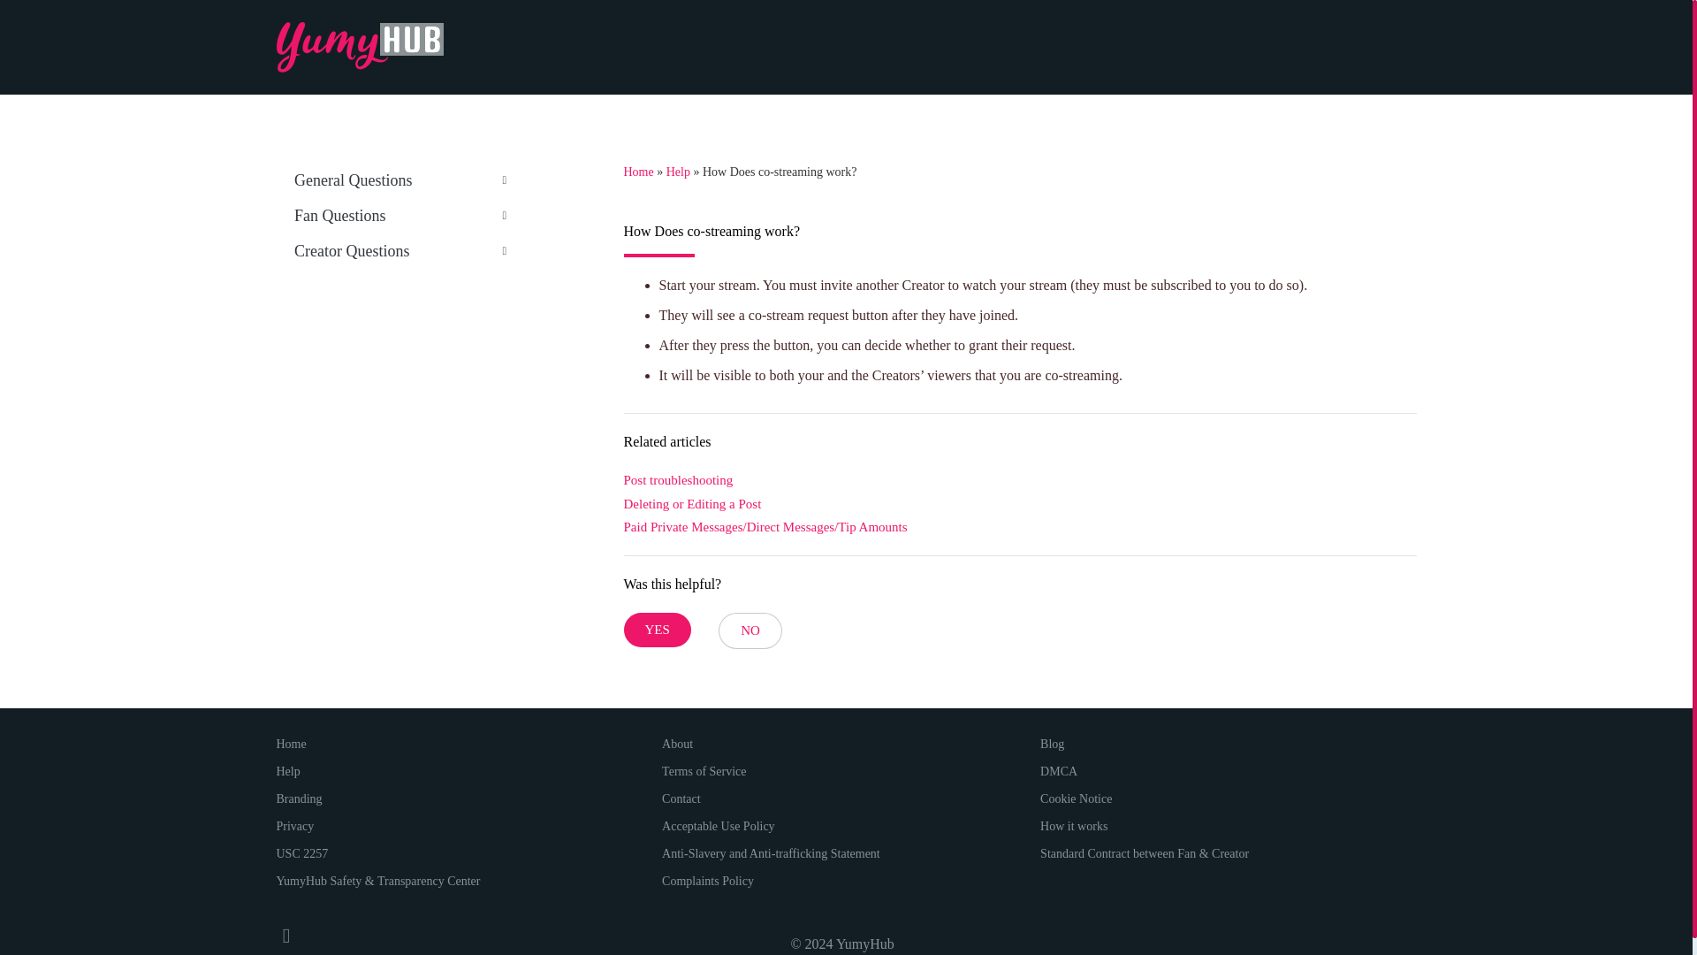  I want to click on Deleting or Editing a Post, so click(693, 504).